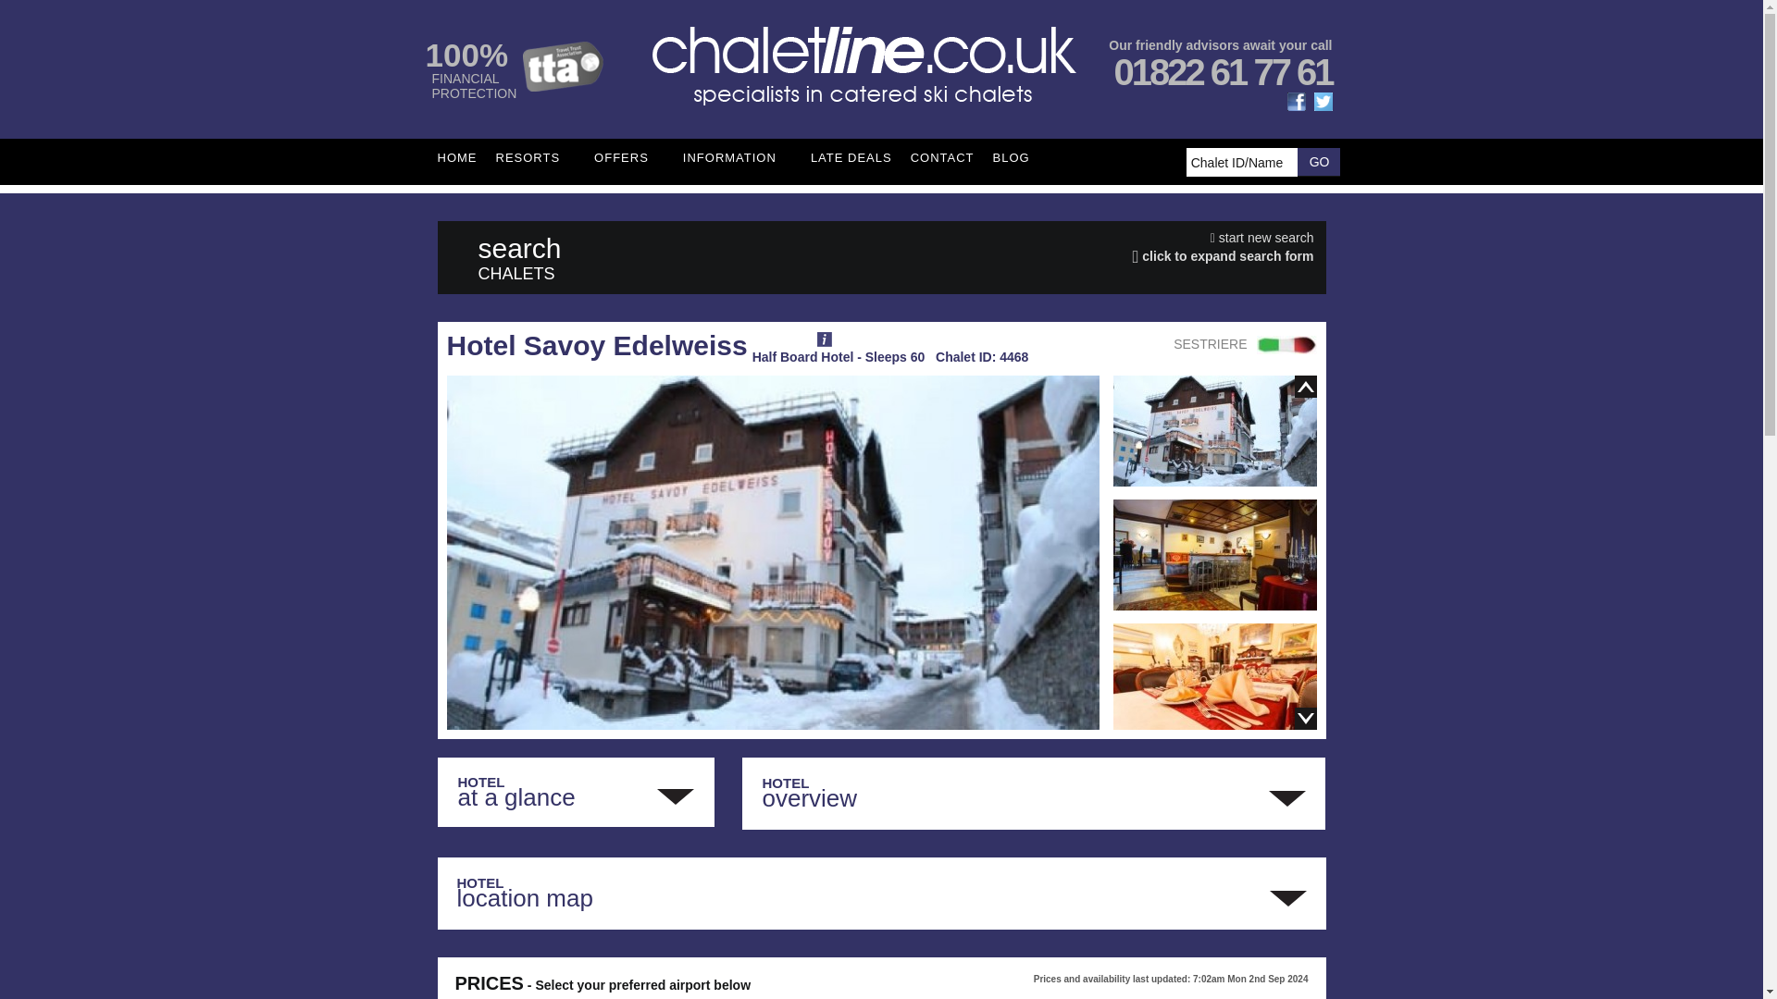 The image size is (1777, 999). Describe the element at coordinates (535, 157) in the screenshot. I see `RESORTS` at that location.